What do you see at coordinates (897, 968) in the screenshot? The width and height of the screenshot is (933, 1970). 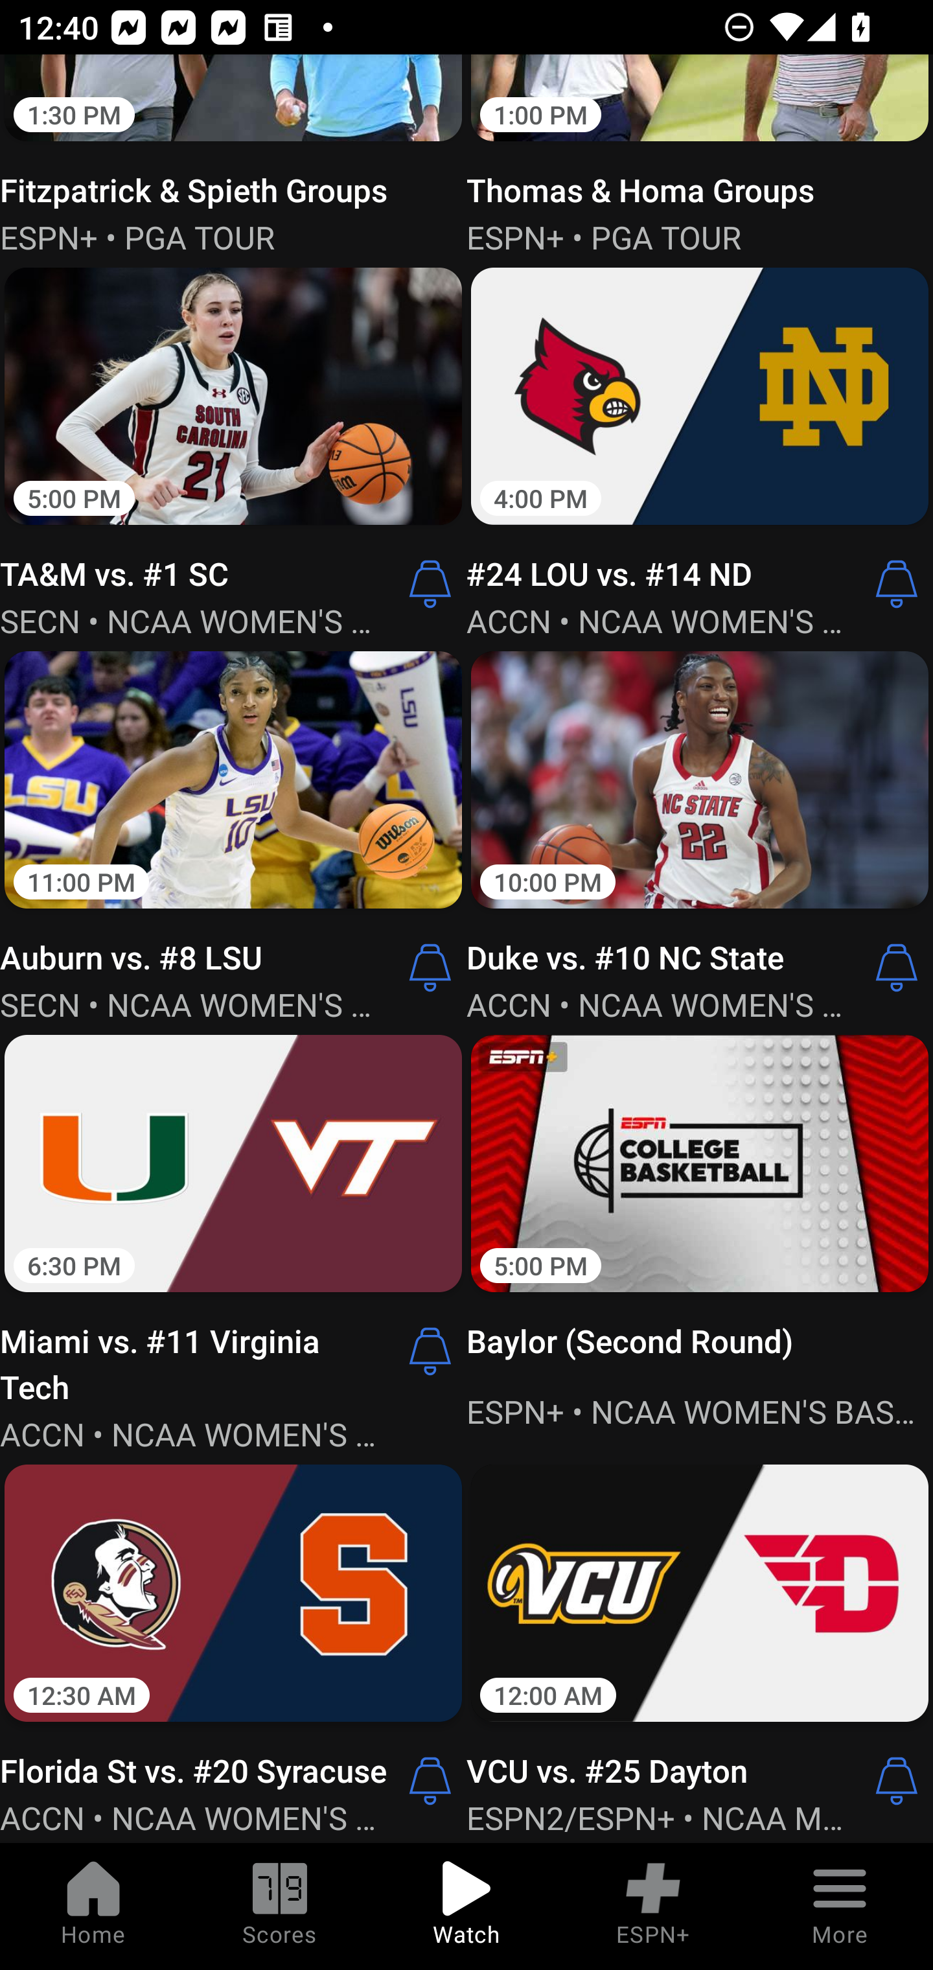 I see `Alerts` at bounding box center [897, 968].